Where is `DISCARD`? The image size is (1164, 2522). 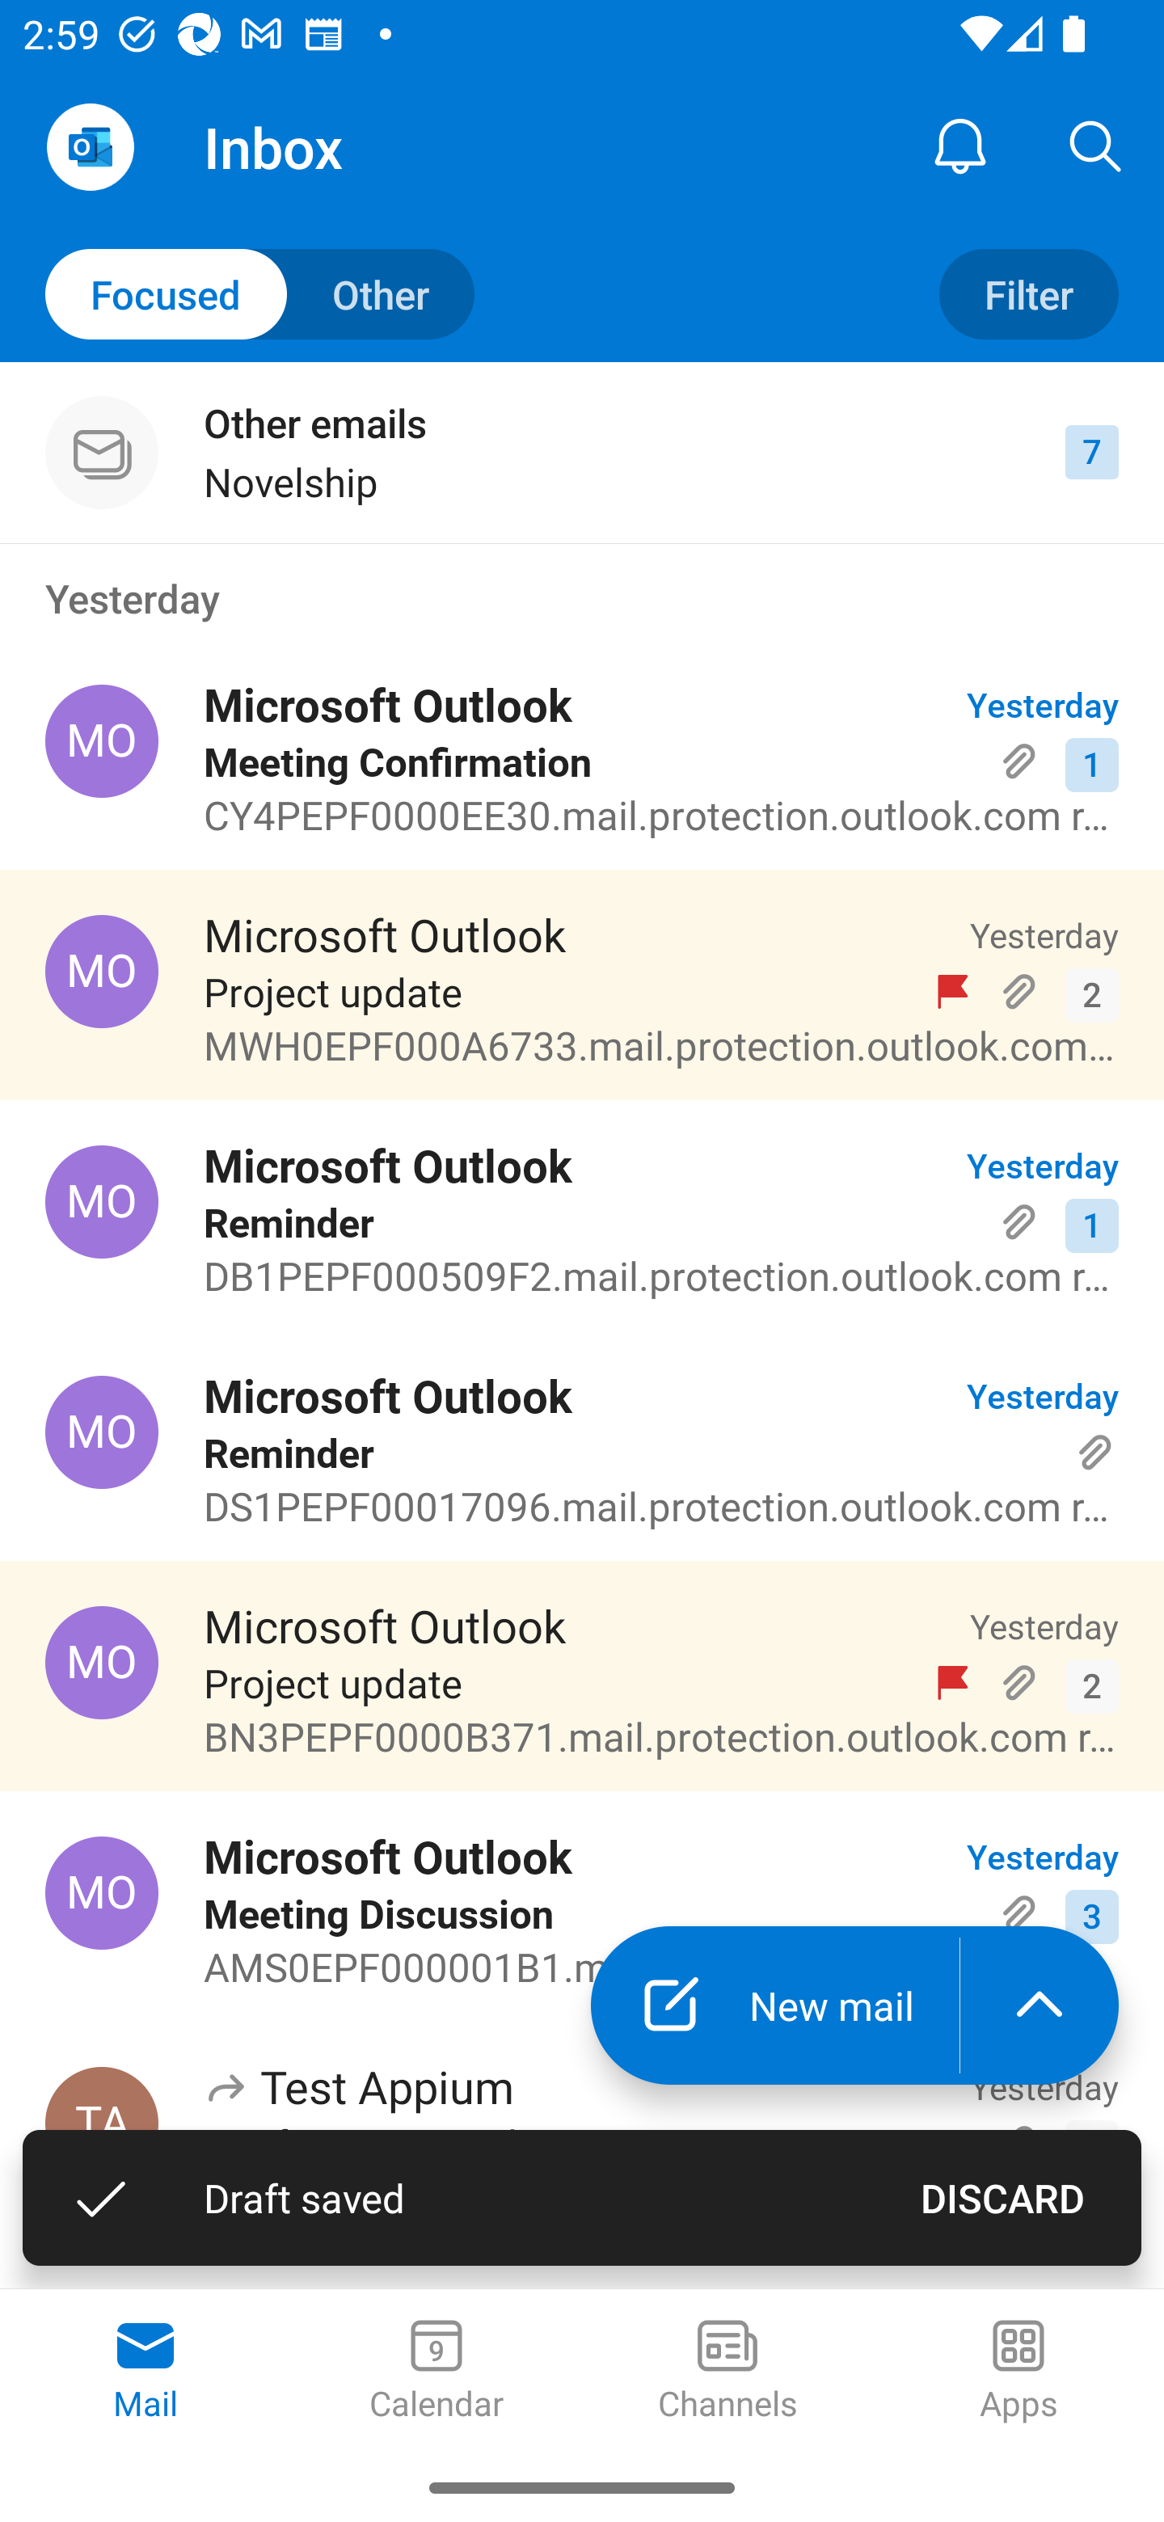
DISCARD is located at coordinates (1002, 2197).